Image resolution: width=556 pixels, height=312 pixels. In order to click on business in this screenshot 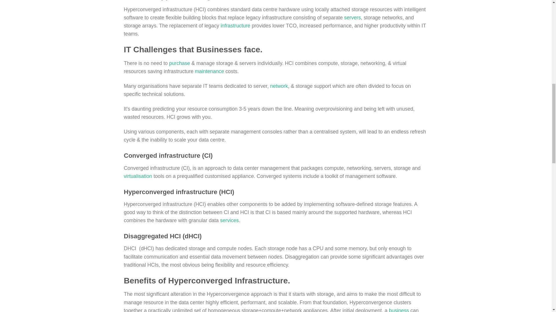, I will do `click(398, 310)`.